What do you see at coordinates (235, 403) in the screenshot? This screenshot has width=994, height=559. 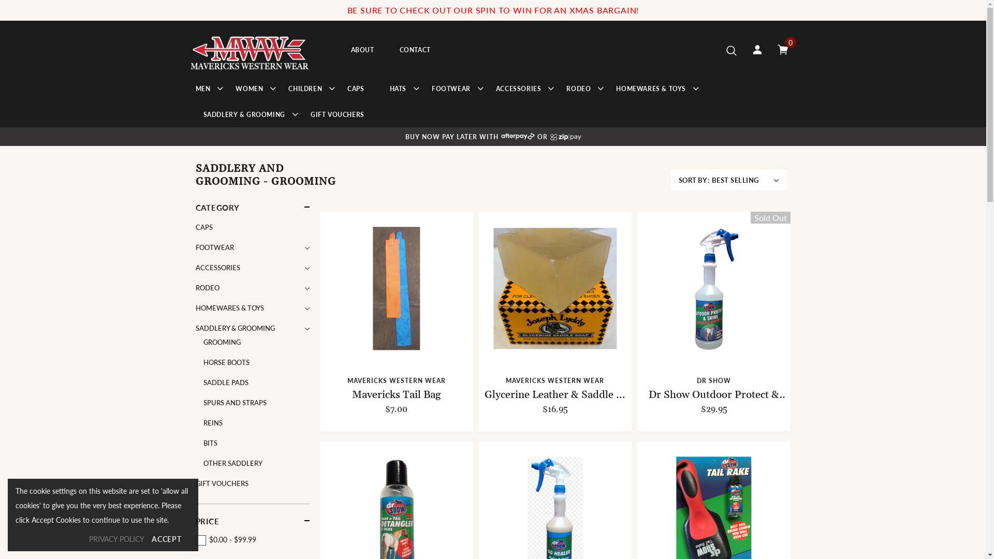 I see `SPURS AND STRAPS` at bounding box center [235, 403].